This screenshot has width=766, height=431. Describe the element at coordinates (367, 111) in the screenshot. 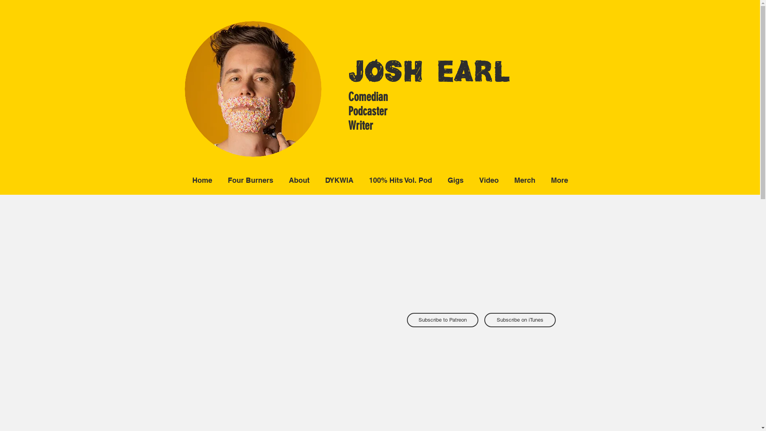

I see `Podcaster` at that location.